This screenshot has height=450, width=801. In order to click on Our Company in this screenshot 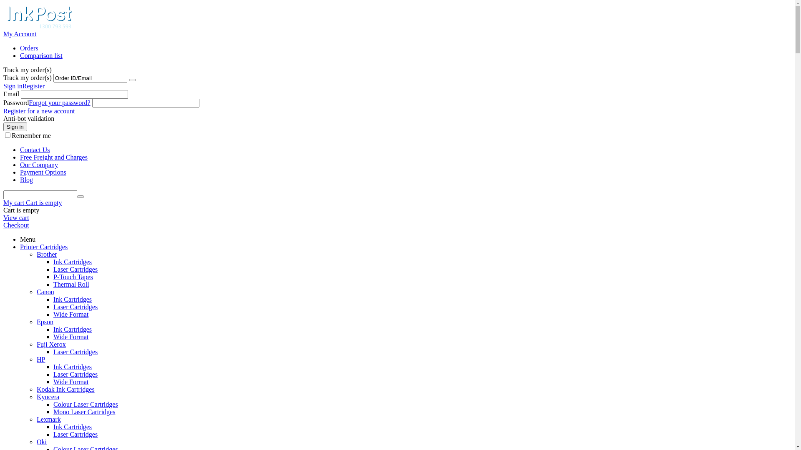, I will do `click(39, 165)`.